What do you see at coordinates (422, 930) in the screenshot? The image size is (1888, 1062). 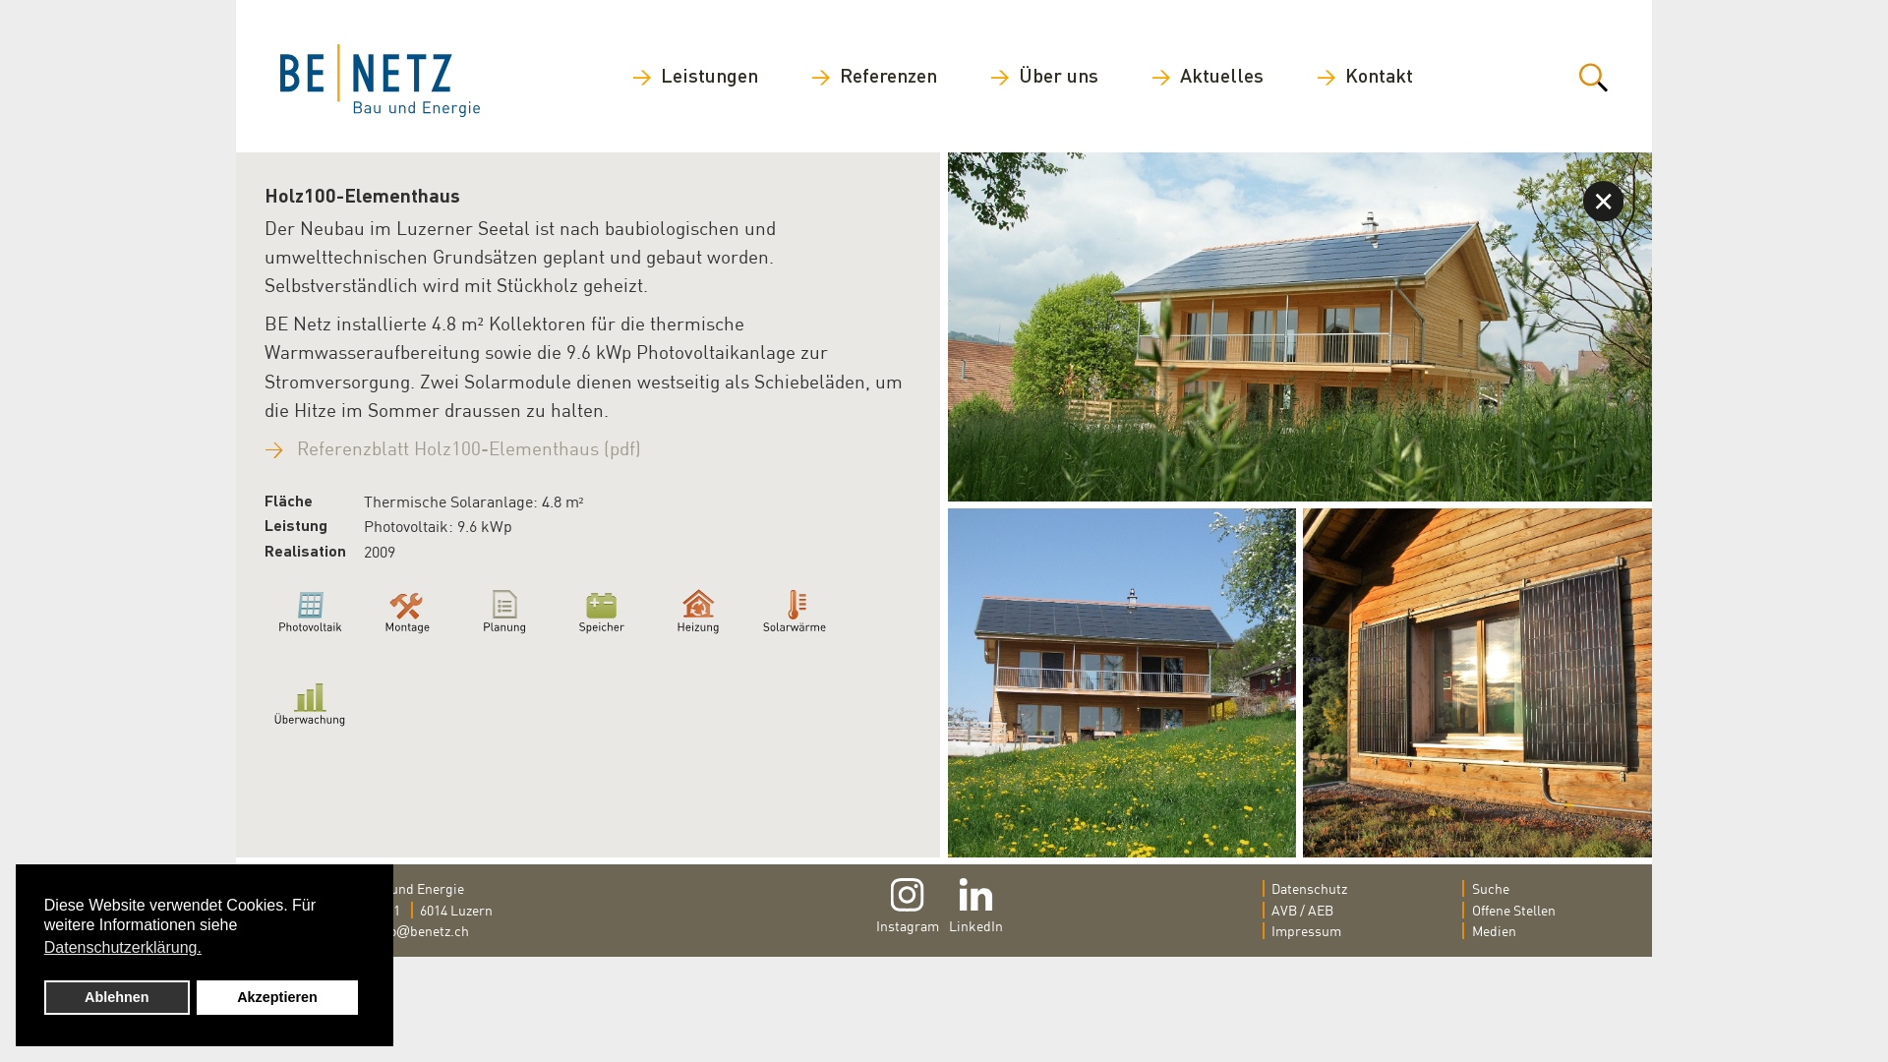 I see `info@benetz.ch` at bounding box center [422, 930].